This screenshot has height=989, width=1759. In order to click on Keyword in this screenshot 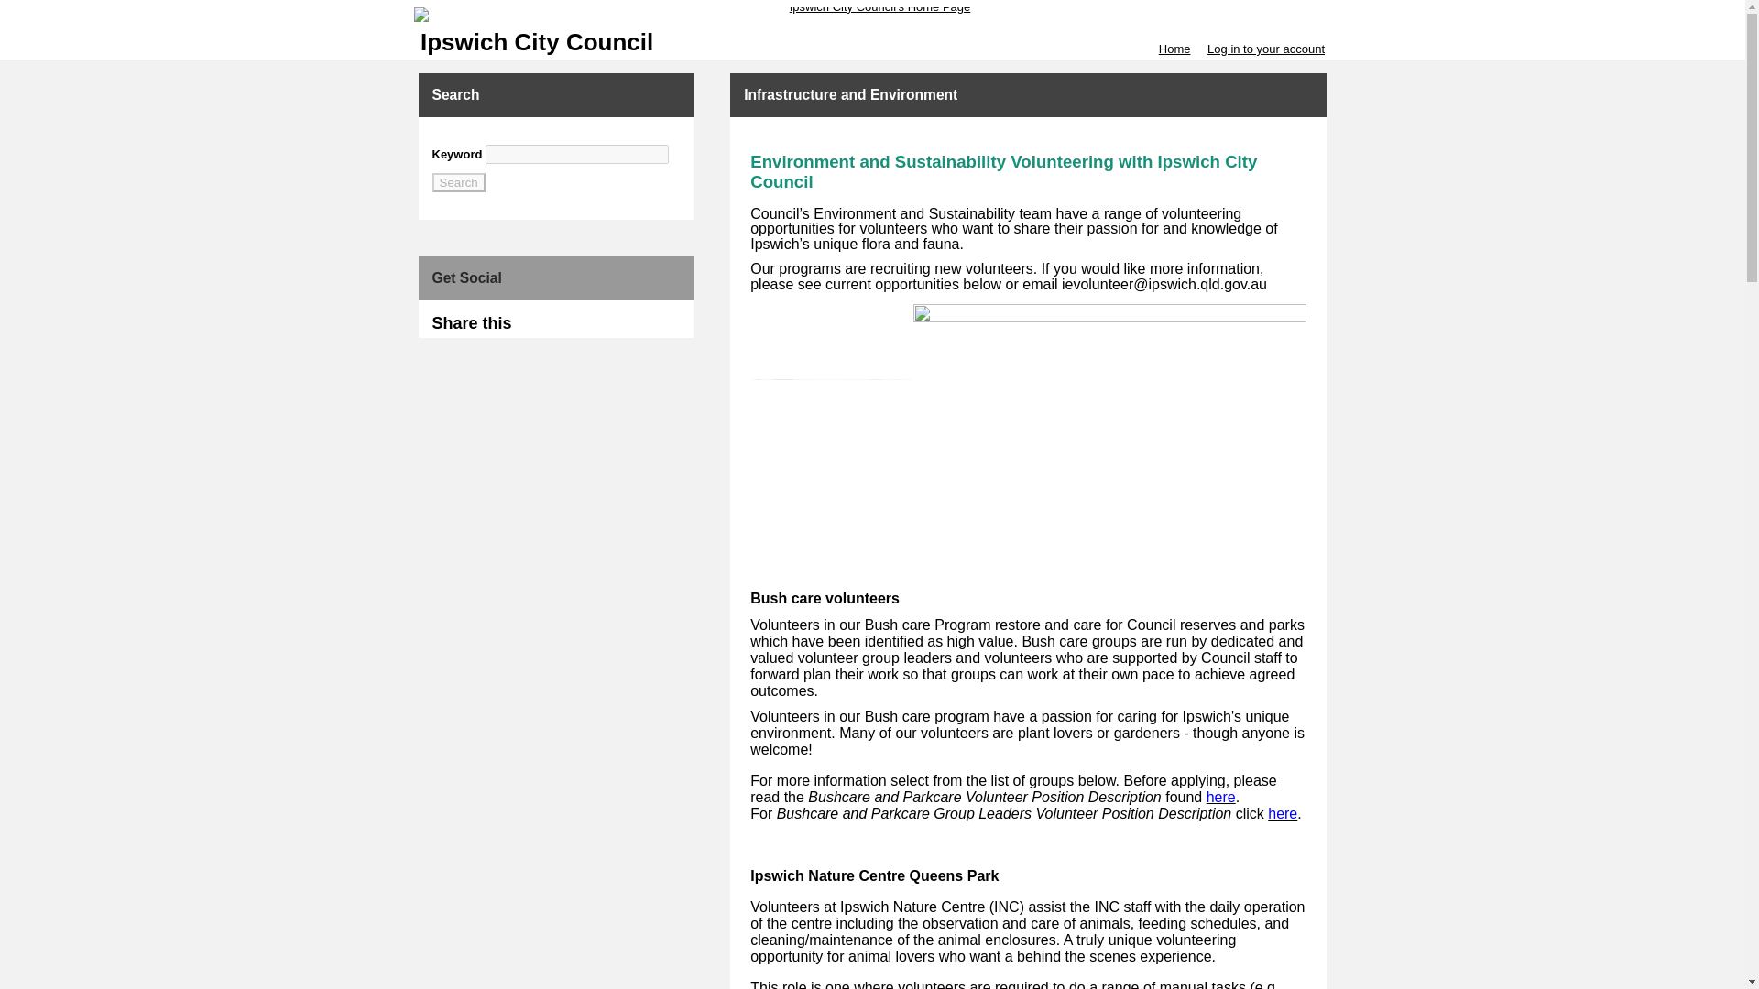, I will do `click(576, 154)`.